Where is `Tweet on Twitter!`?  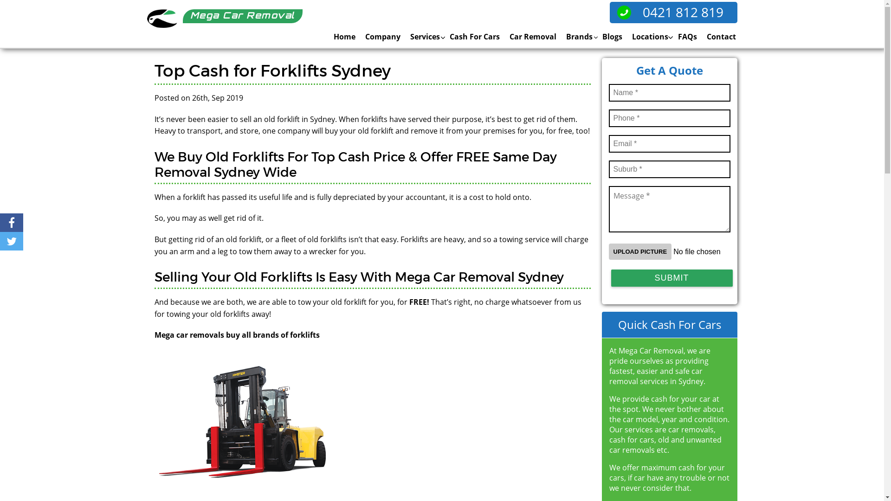
Tweet on Twitter! is located at coordinates (12, 241).